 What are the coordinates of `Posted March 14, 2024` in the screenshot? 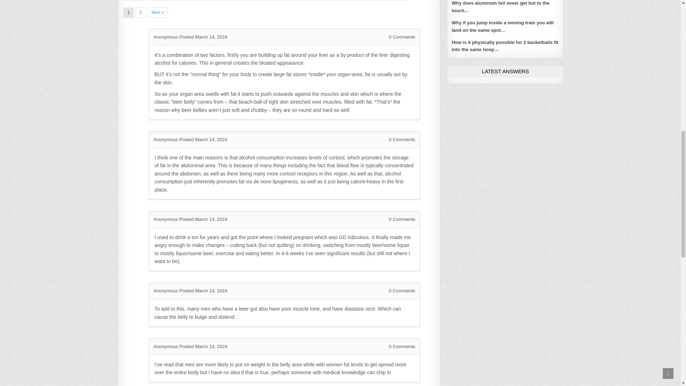 It's located at (203, 37).